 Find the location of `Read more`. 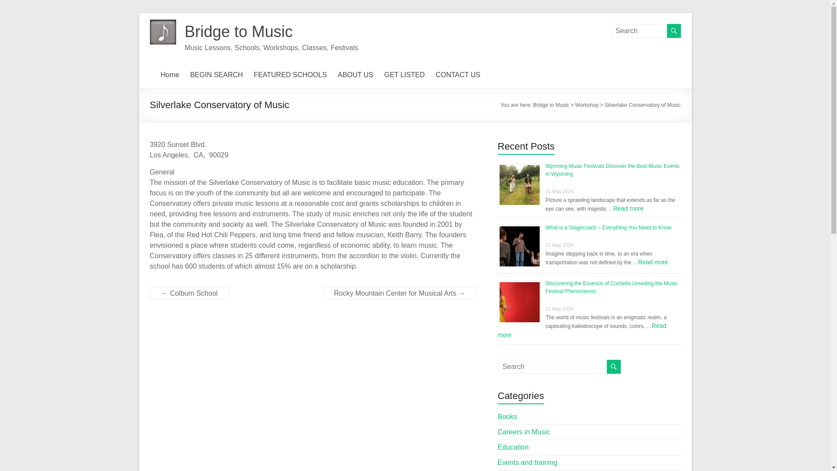

Read more is located at coordinates (582, 330).